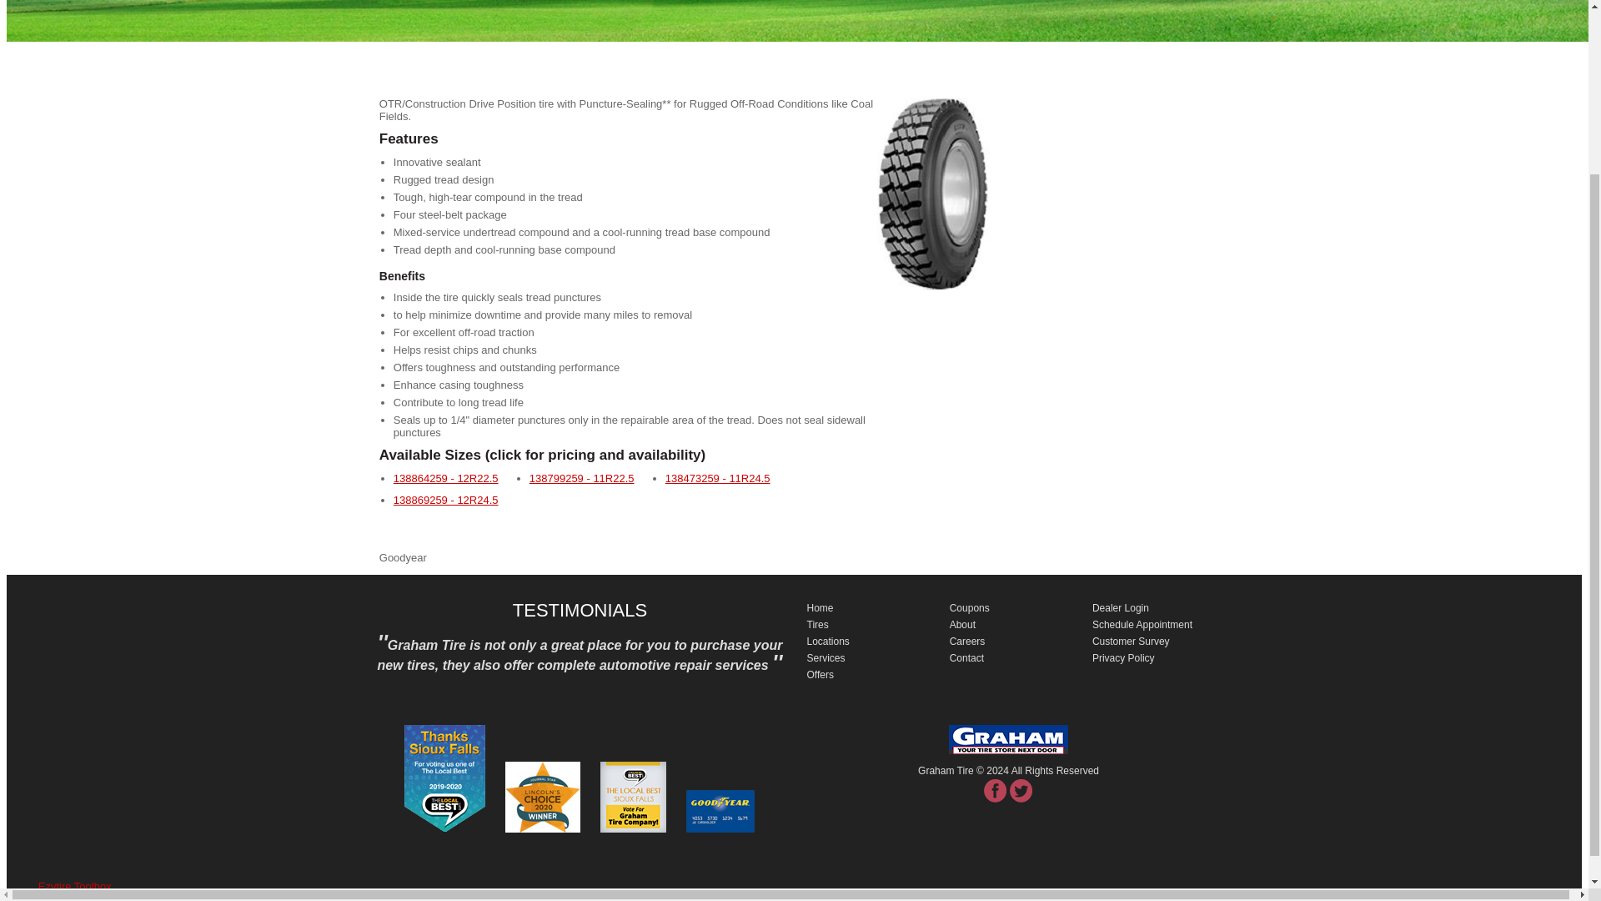 The image size is (1601, 901). What do you see at coordinates (717, 478) in the screenshot?
I see `138473259 - 11R24.5` at bounding box center [717, 478].